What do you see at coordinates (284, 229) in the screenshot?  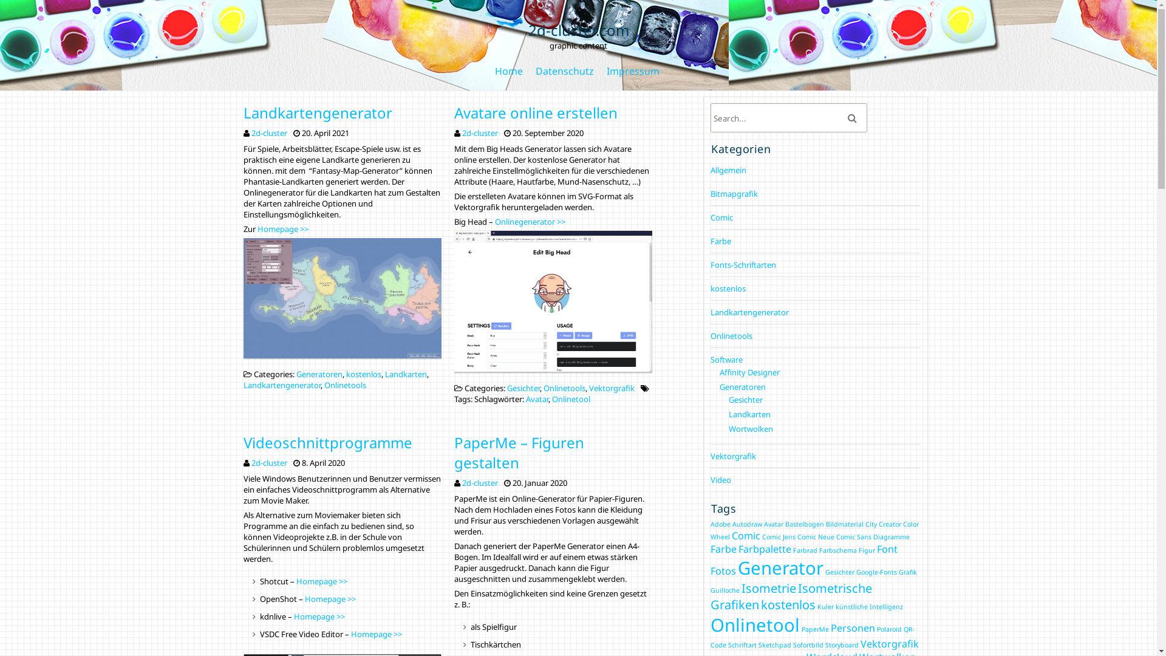 I see `Homepage >> ` at bounding box center [284, 229].